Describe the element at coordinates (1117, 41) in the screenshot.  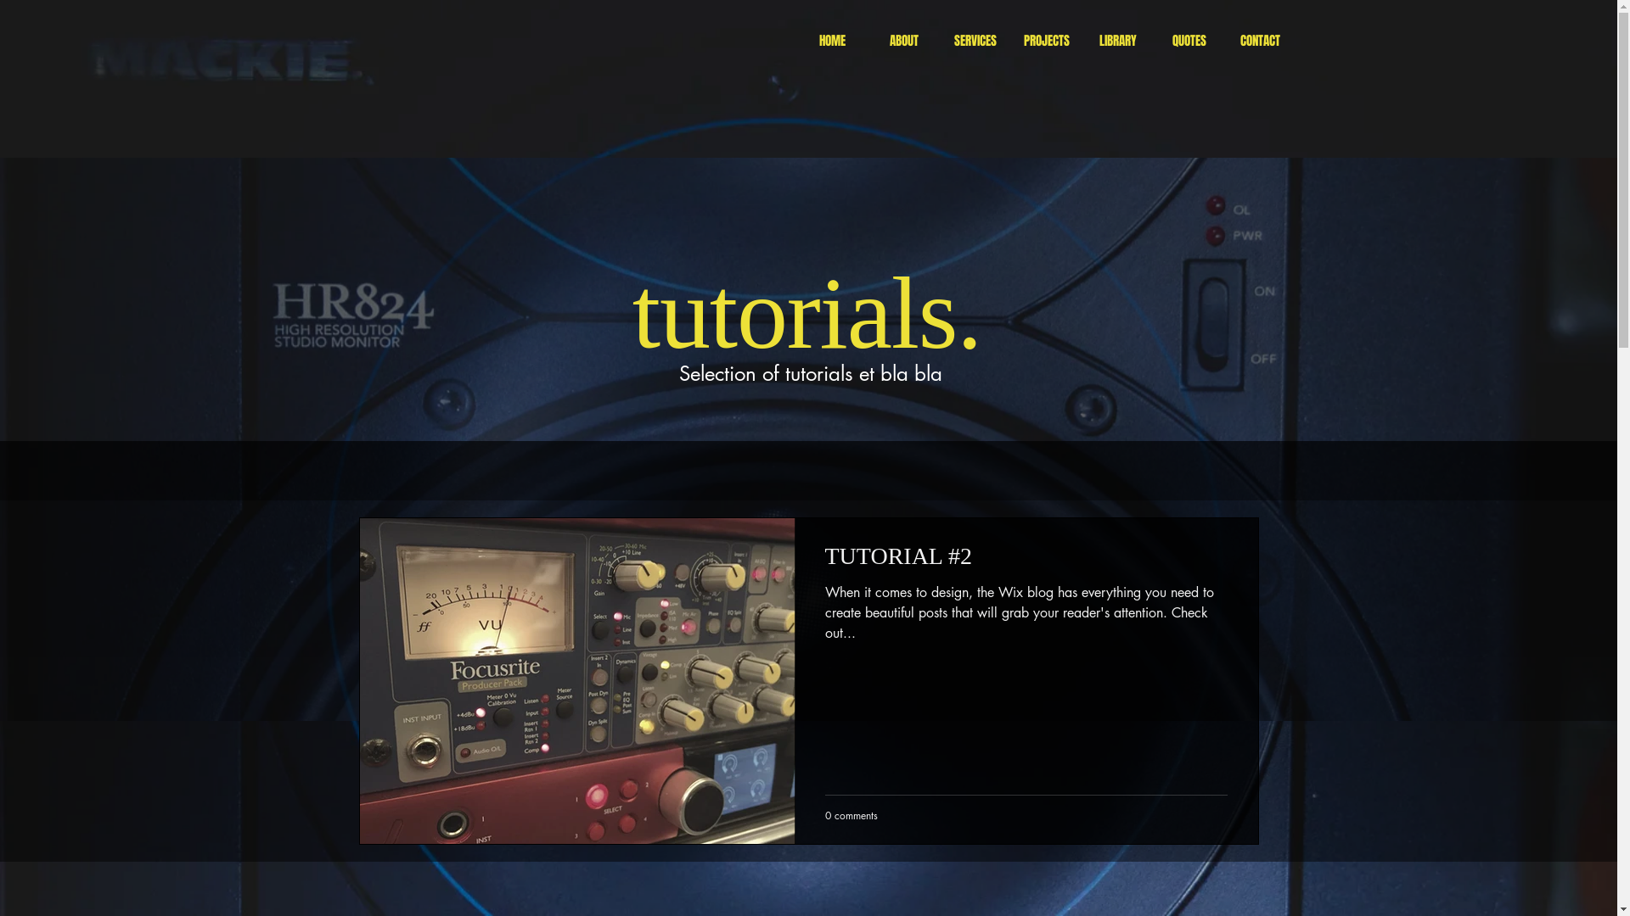
I see `LIBRARY` at that location.